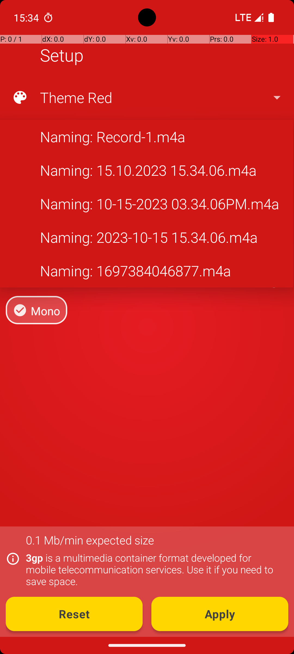 This screenshot has height=654, width=294. Describe the element at coordinates (146, 271) in the screenshot. I see `Naming: 1697384046877.m4a` at that location.